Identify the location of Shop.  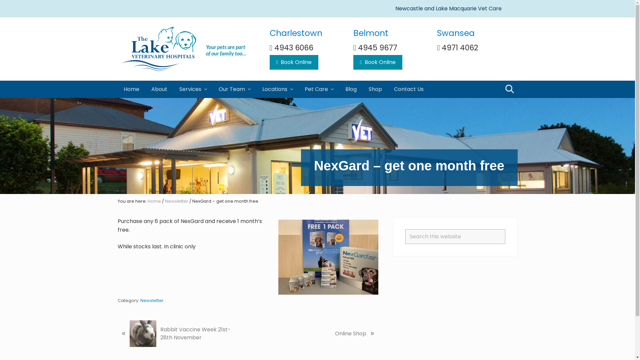
(375, 89).